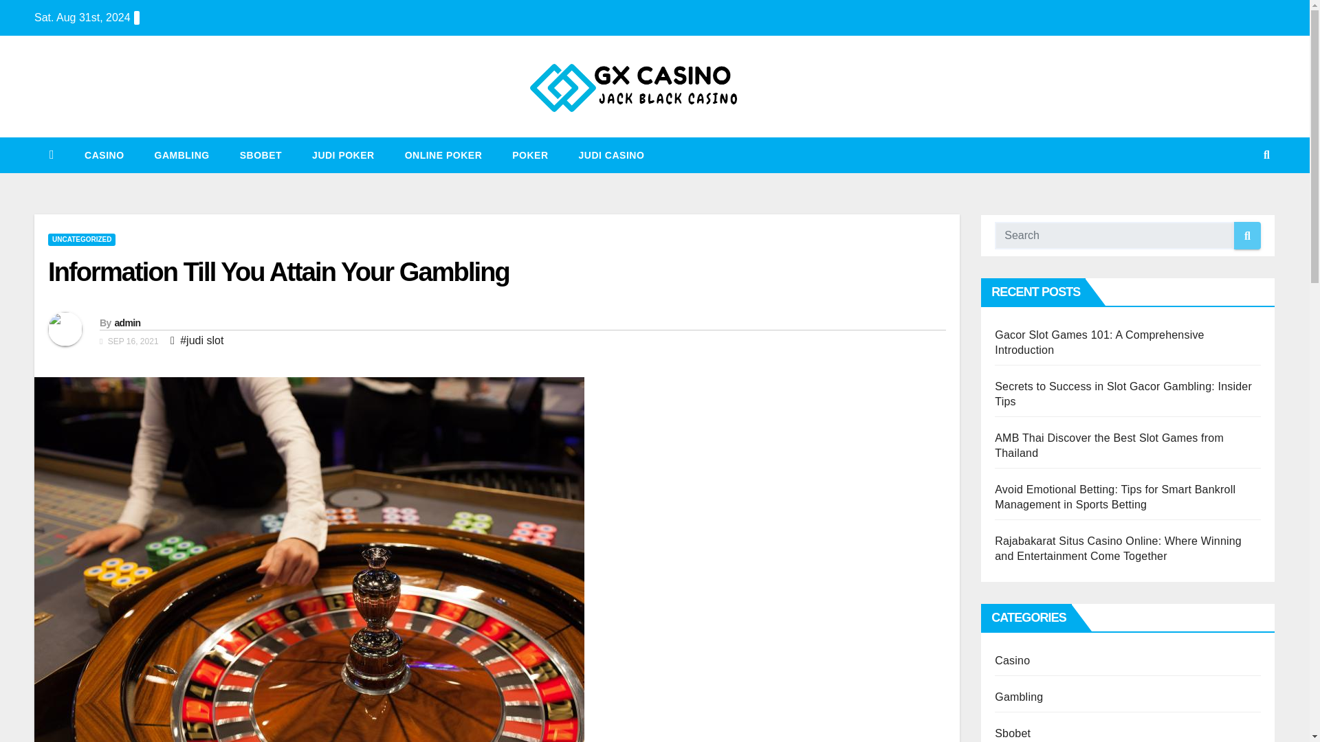 The width and height of the screenshot is (1320, 742). Describe the element at coordinates (443, 155) in the screenshot. I see `Online Poker` at that location.